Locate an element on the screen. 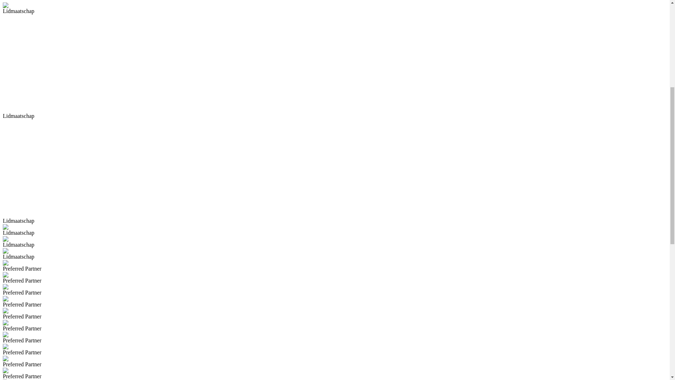 The height and width of the screenshot is (380, 675). Zoeken op Periode is located at coordinates (145, 77).